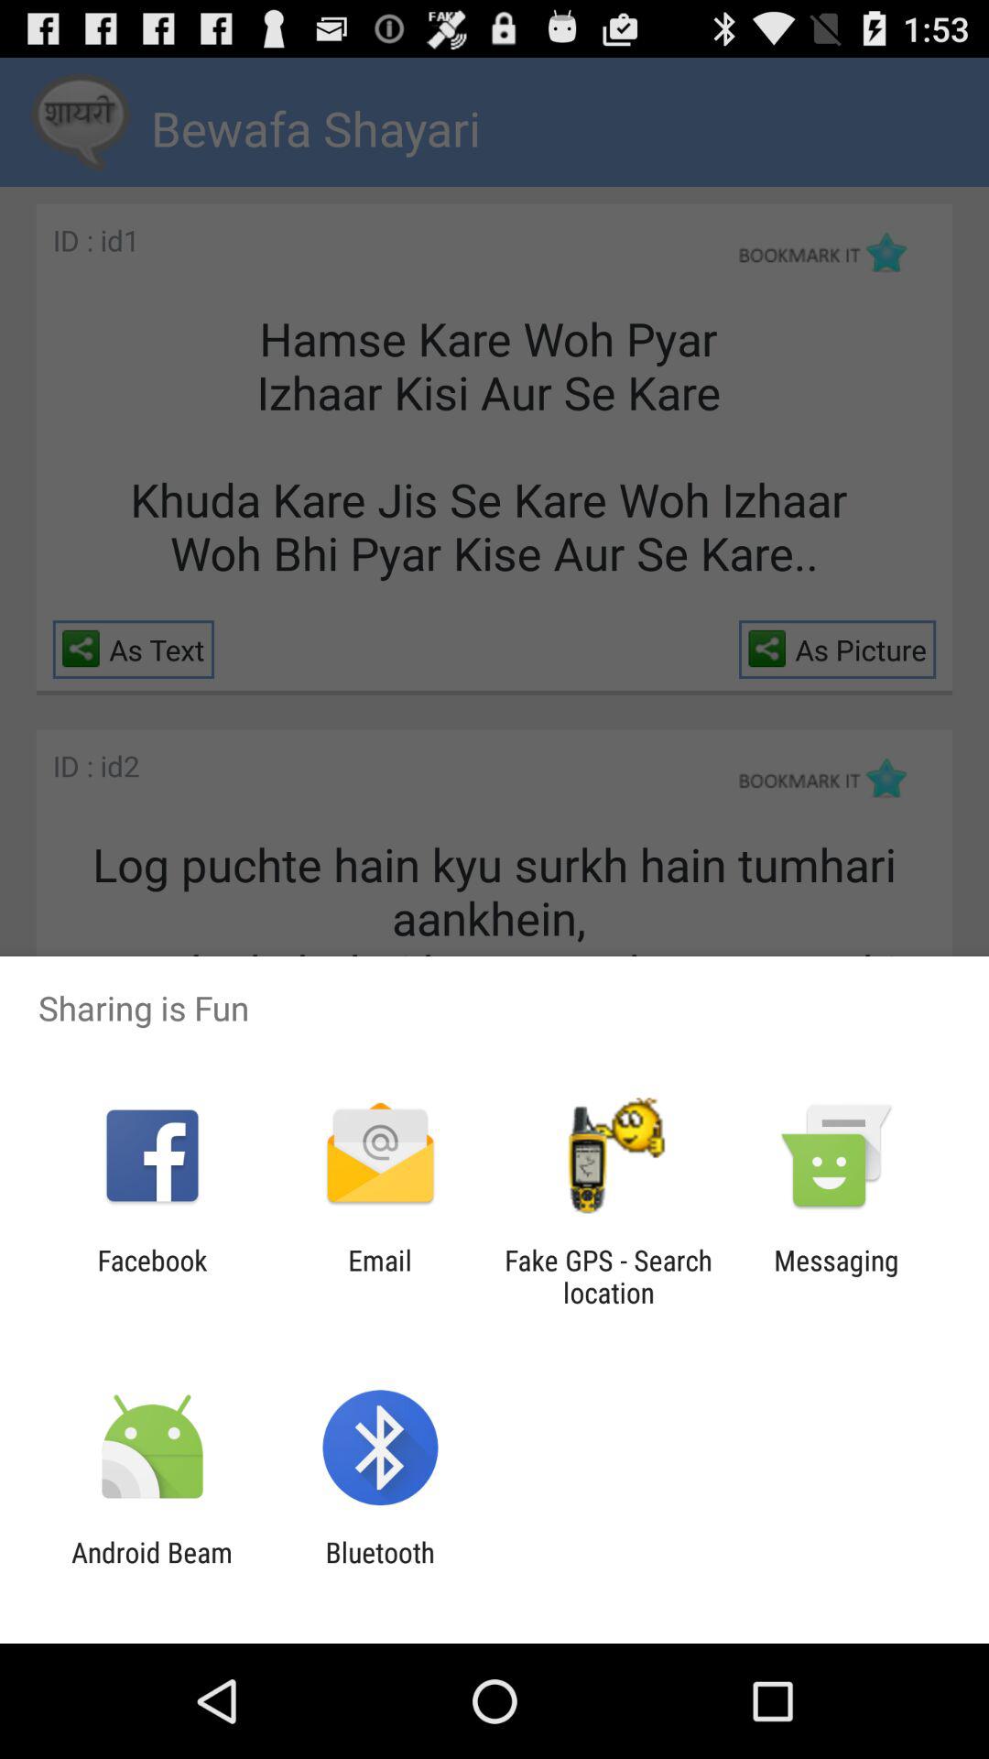  Describe the element at coordinates (379, 1276) in the screenshot. I see `press item next to fake gps search` at that location.